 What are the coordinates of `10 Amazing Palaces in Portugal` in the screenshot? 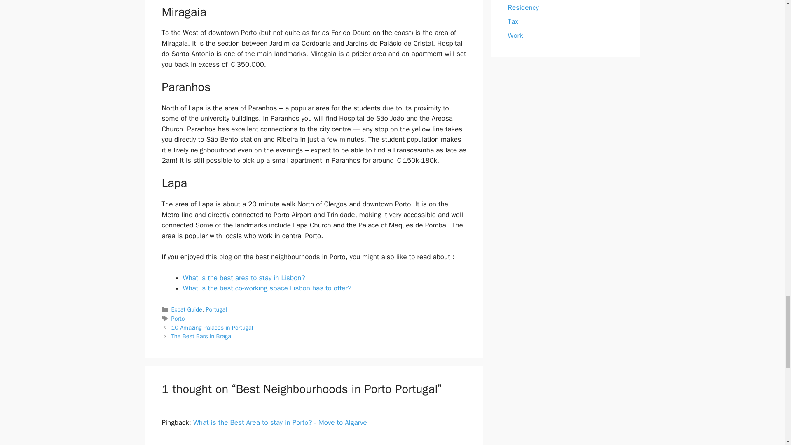 It's located at (212, 327).